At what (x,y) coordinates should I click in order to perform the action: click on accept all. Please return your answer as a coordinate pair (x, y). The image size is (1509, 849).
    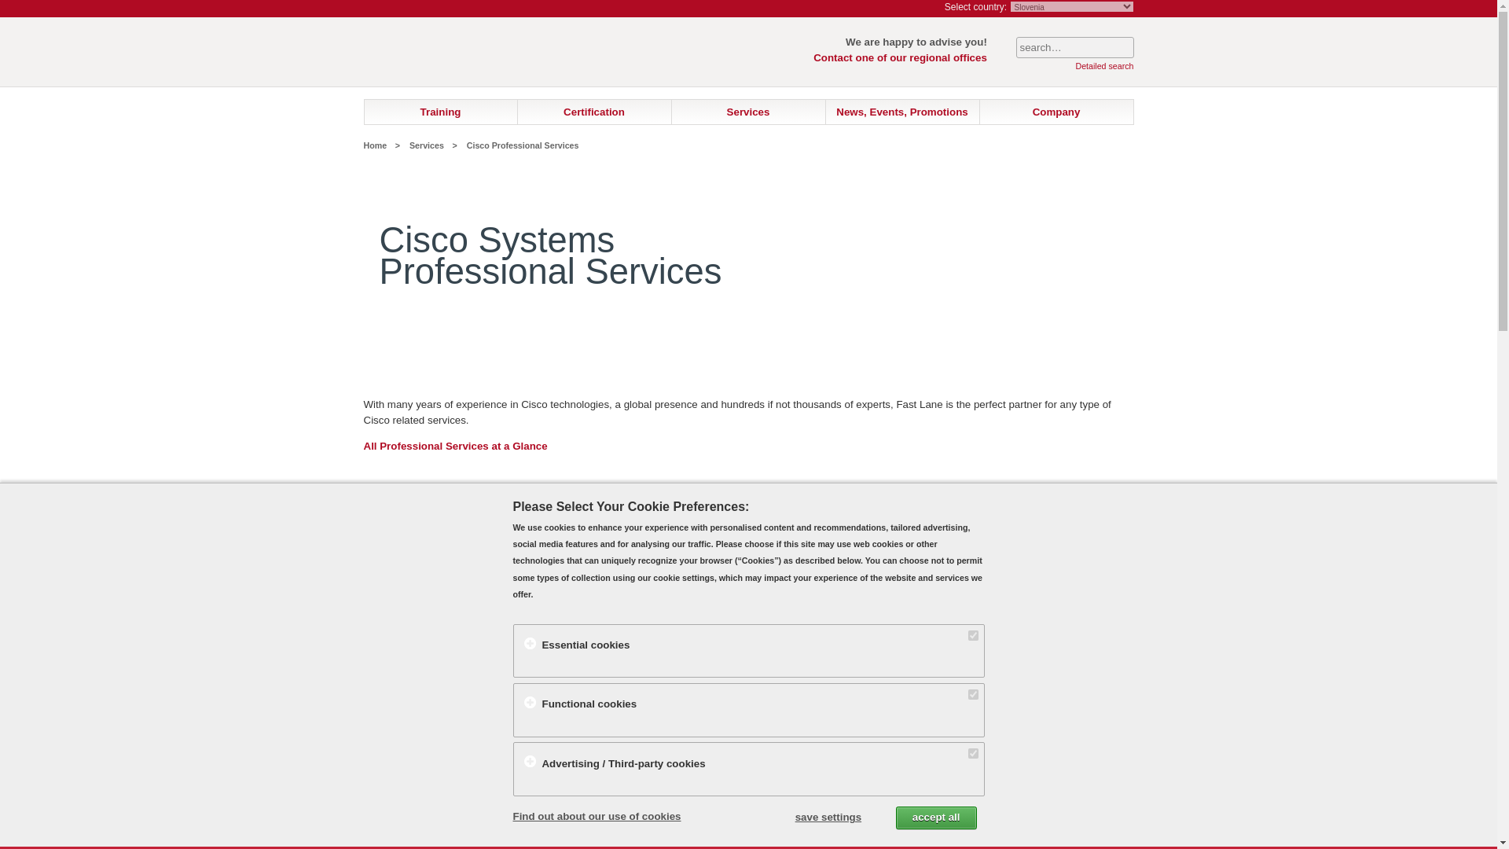
    Looking at the image, I should click on (936, 818).